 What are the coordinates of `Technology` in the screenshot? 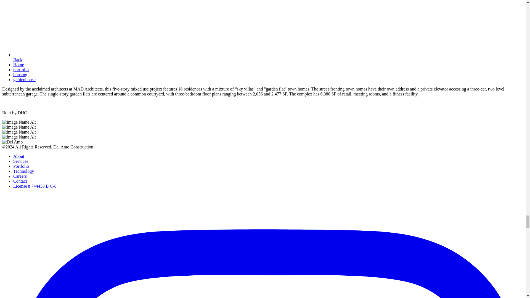 It's located at (23, 171).